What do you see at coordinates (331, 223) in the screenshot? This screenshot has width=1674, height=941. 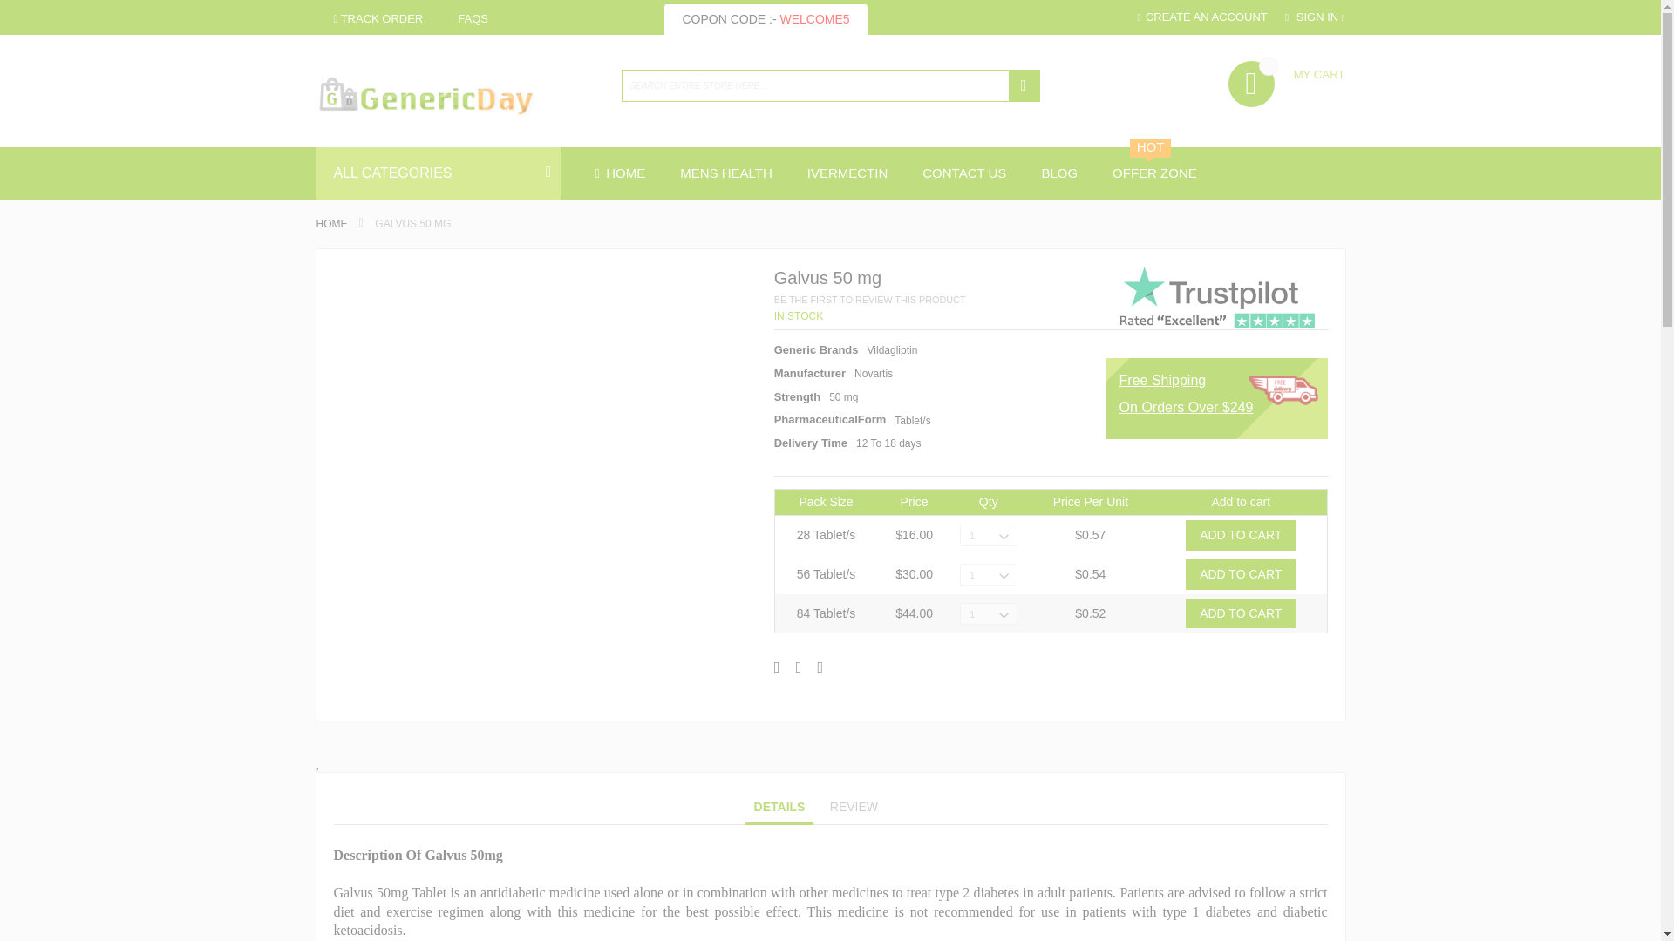 I see `Go to Home Page` at bounding box center [331, 223].